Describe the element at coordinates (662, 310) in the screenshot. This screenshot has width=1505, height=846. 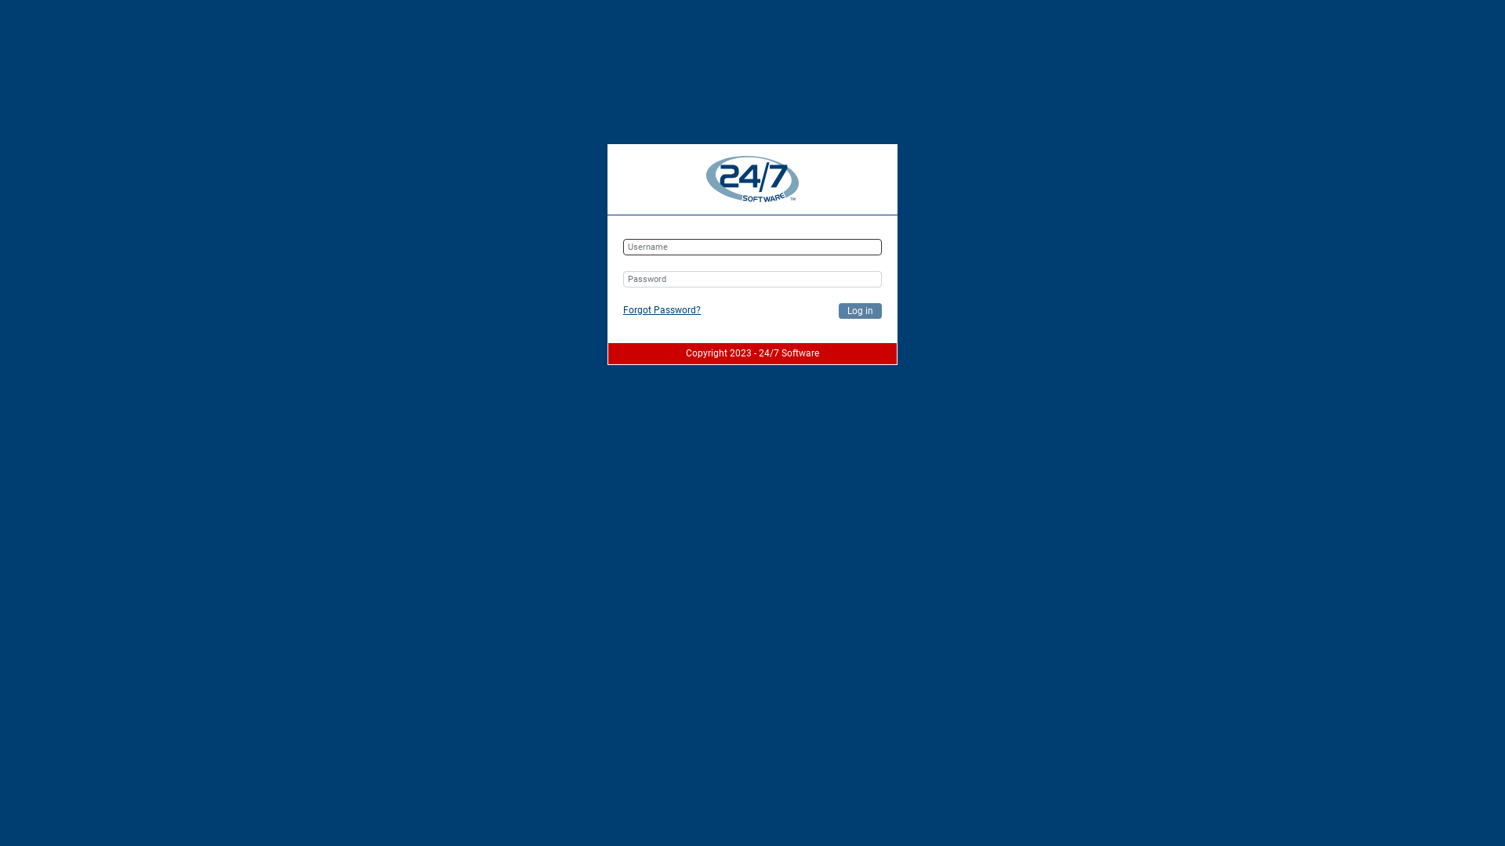
I see `Forgot Password?` at that location.